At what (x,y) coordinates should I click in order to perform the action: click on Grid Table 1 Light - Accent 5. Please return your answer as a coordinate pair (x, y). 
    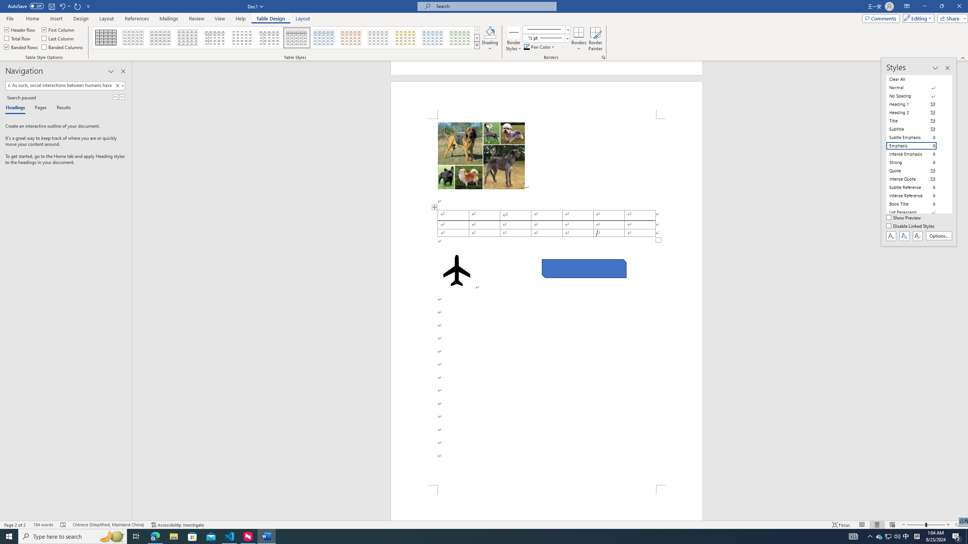
    Looking at the image, I should click on (433, 38).